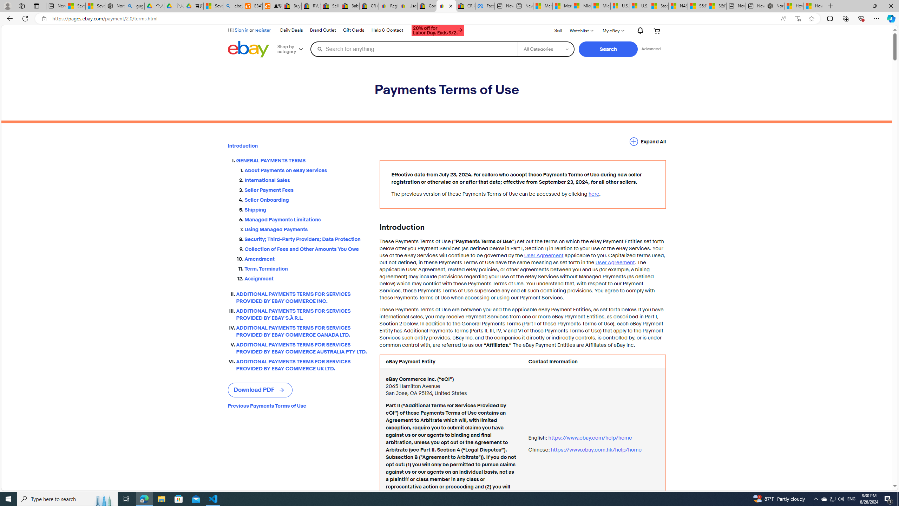  Describe the element at coordinates (446, 6) in the screenshot. I see `Payments Terms of Use | eBay.com` at that location.